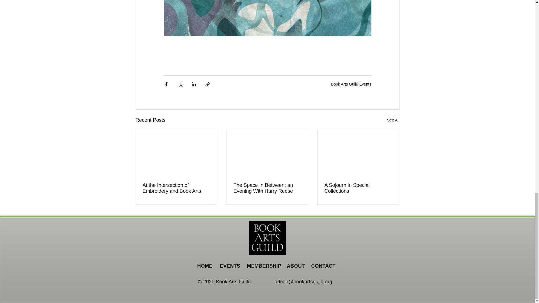 The width and height of the screenshot is (539, 303). Describe the element at coordinates (321, 266) in the screenshot. I see `CONTACT` at that location.